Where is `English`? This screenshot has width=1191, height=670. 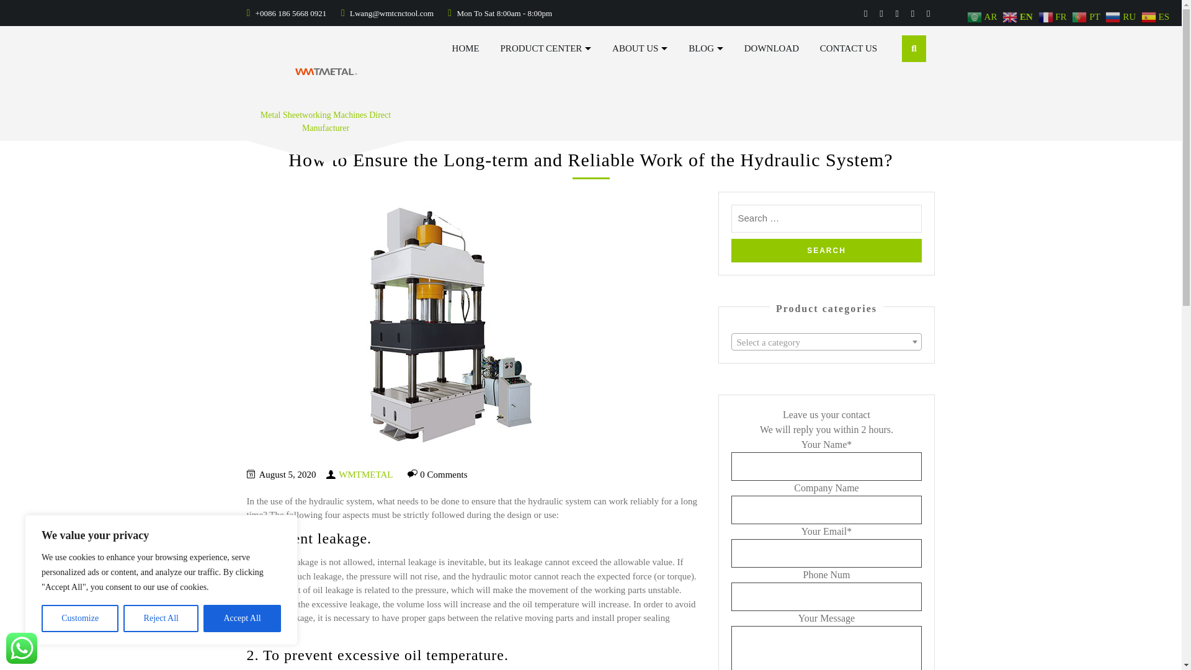 English is located at coordinates (1019, 16).